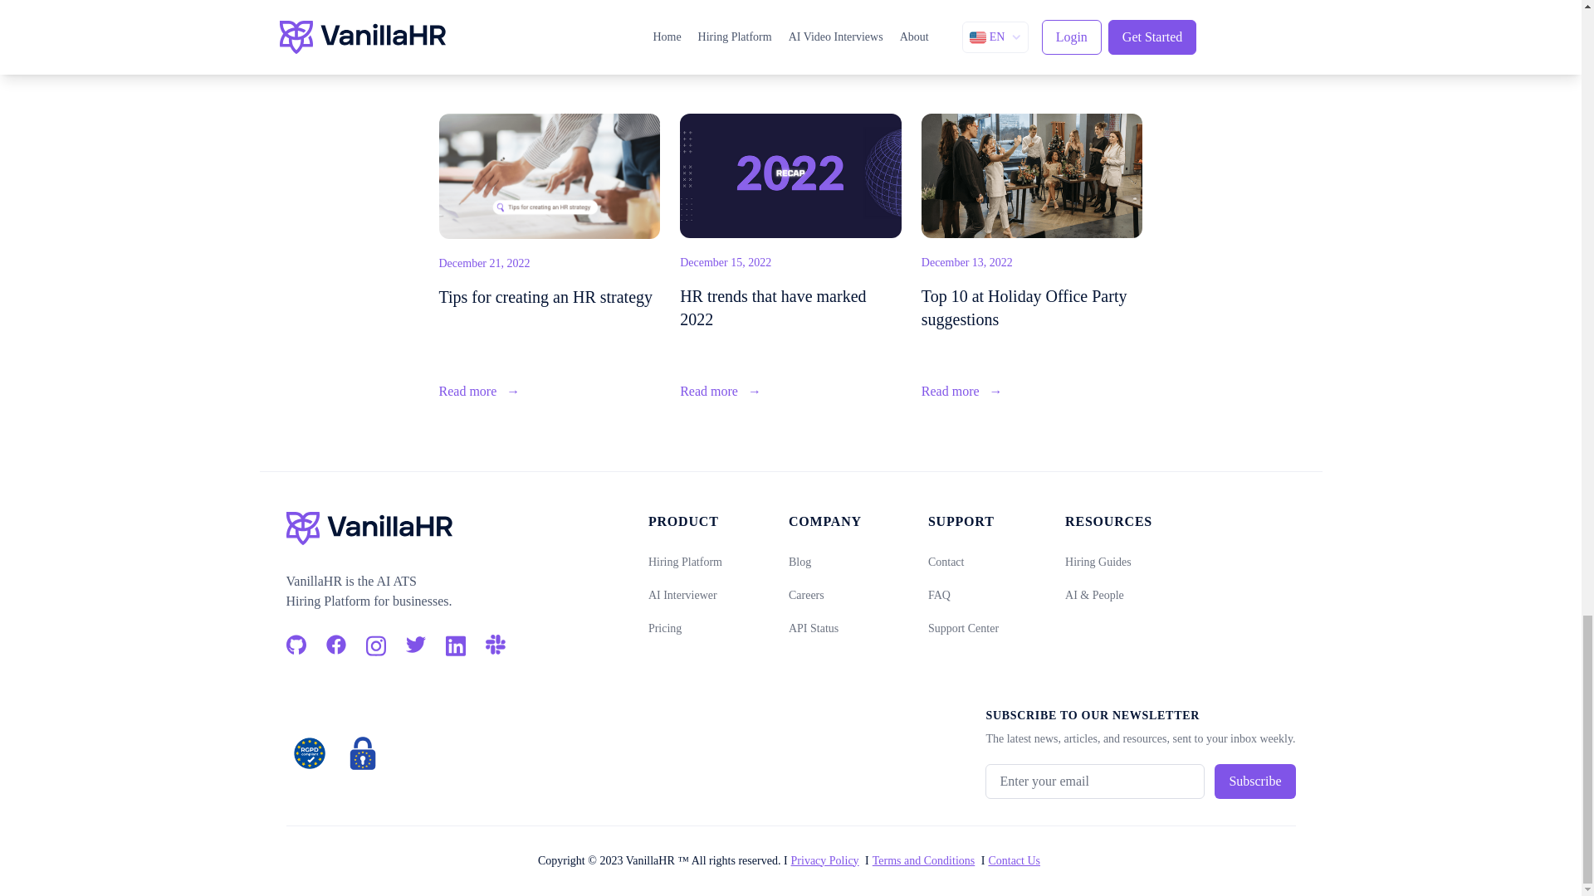 This screenshot has height=896, width=1594. Describe the element at coordinates (495, 644) in the screenshot. I see `Slack` at that location.